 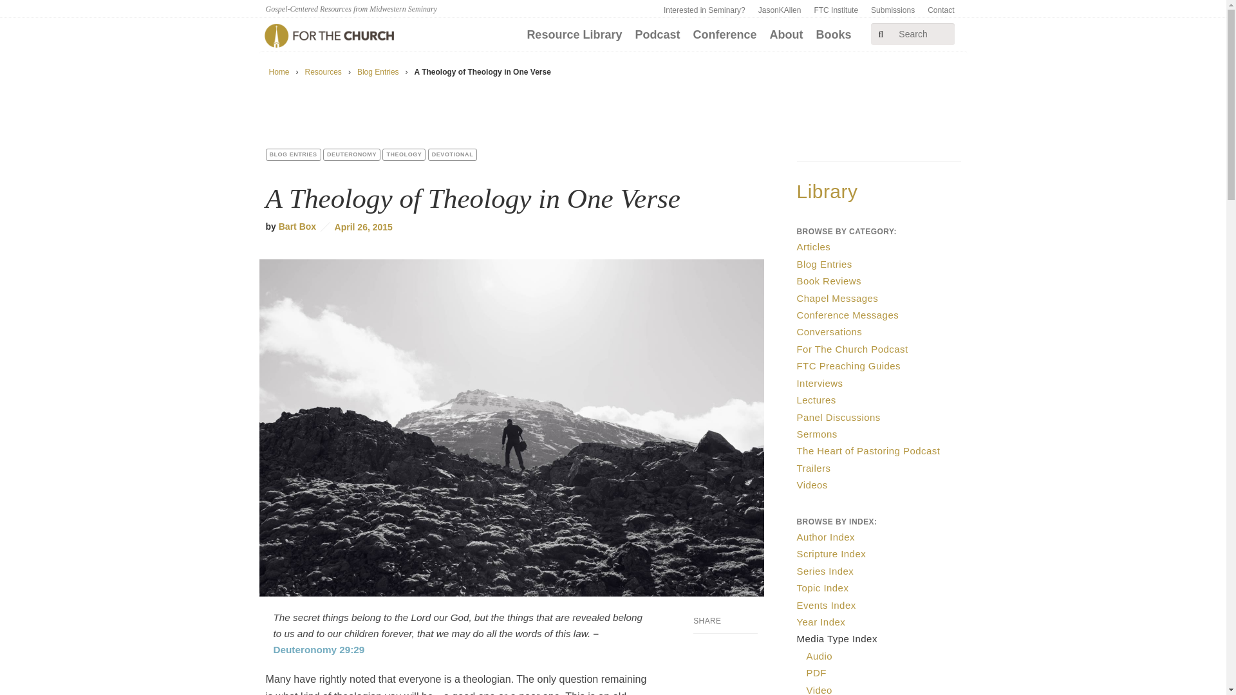 What do you see at coordinates (827, 191) in the screenshot?
I see `Library` at bounding box center [827, 191].